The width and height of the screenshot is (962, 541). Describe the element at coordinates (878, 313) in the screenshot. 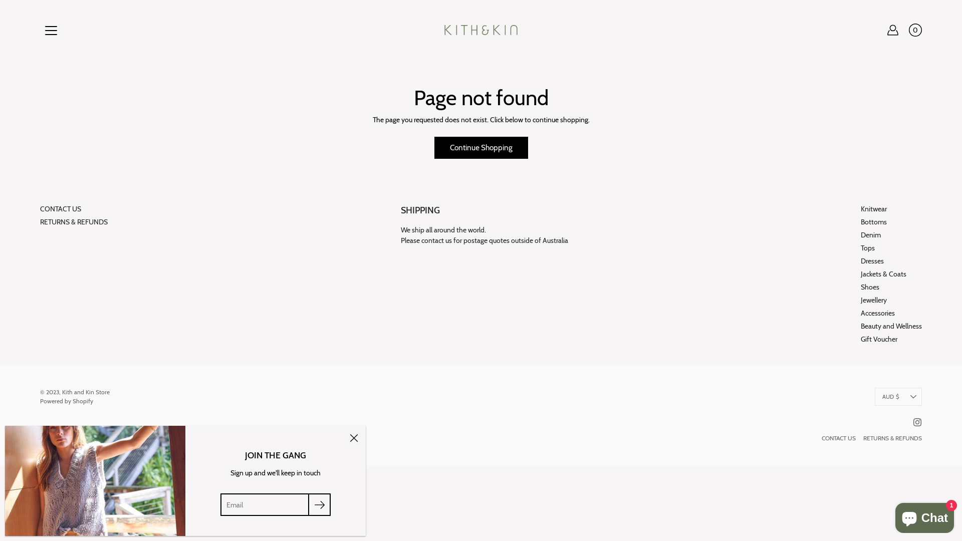

I see `Accessories` at that location.